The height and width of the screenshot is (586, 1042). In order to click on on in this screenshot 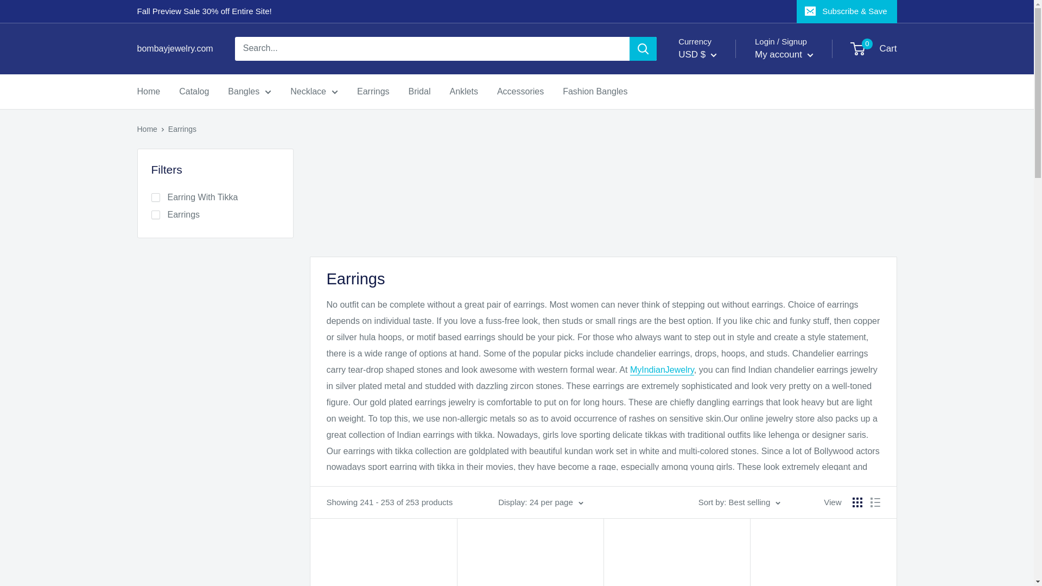, I will do `click(155, 214)`.